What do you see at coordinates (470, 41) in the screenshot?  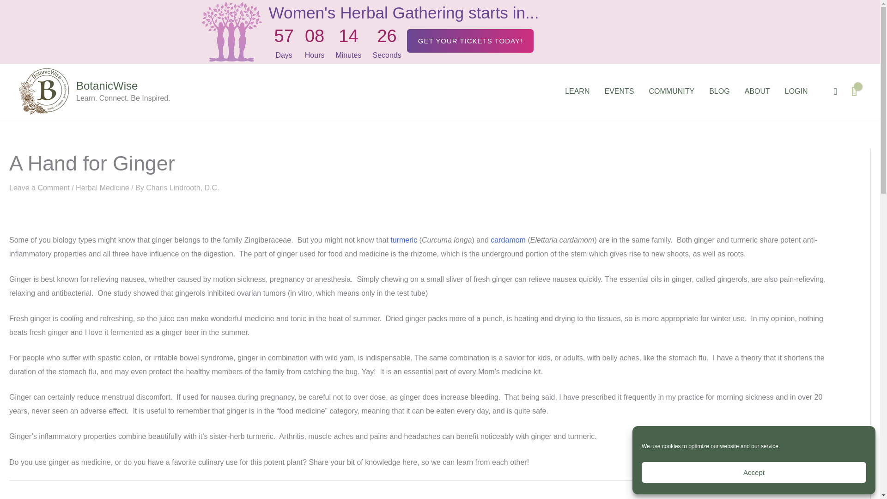 I see `GET YOUR TICKETS TODAY!` at bounding box center [470, 41].